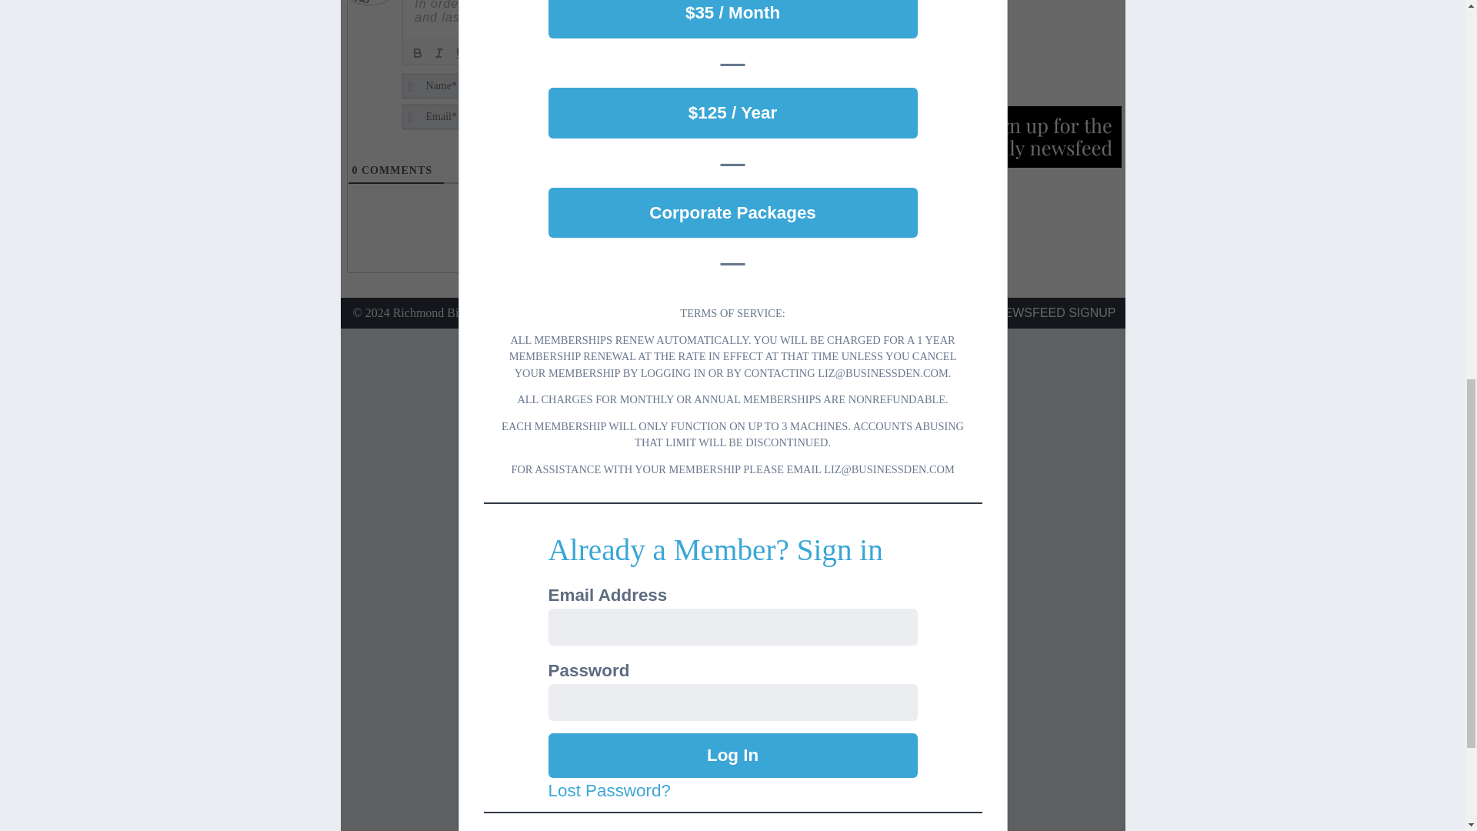  What do you see at coordinates (525, 53) in the screenshot?
I see `Unordered List` at bounding box center [525, 53].